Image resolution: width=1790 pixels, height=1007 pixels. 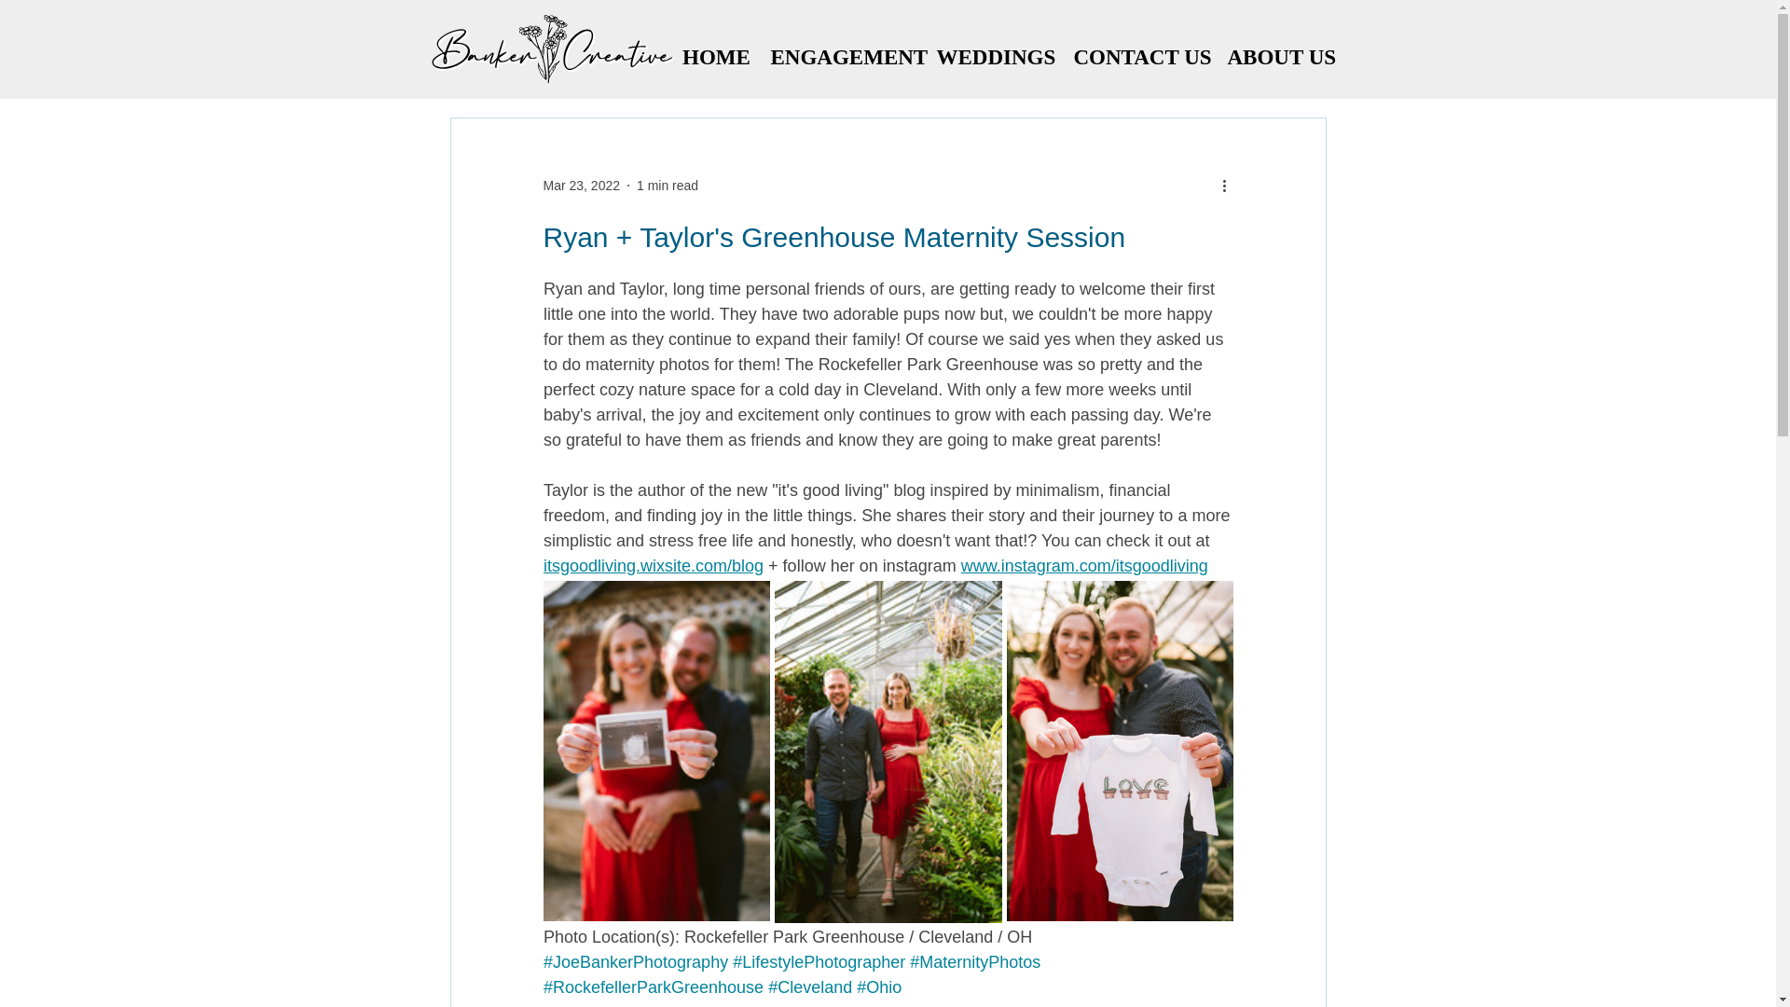 I want to click on Mar 23, 2022, so click(x=580, y=185).